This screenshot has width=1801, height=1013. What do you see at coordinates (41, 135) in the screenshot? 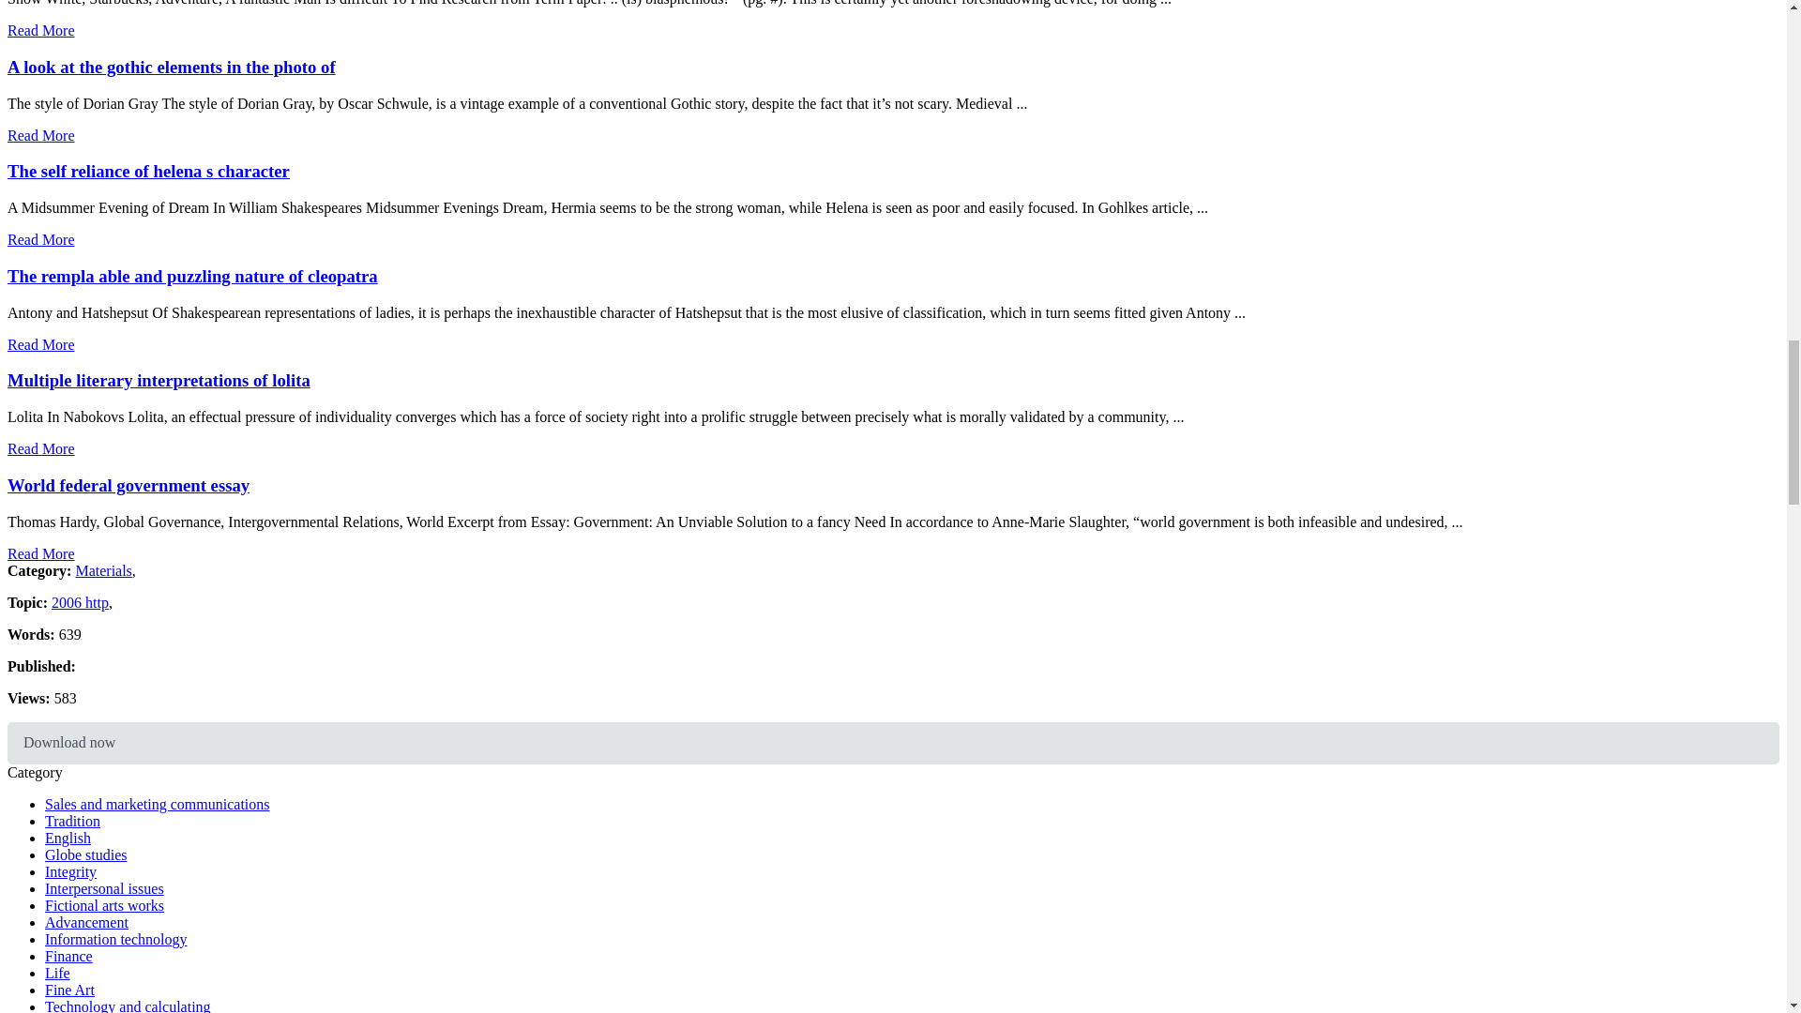
I see `Read More` at bounding box center [41, 135].